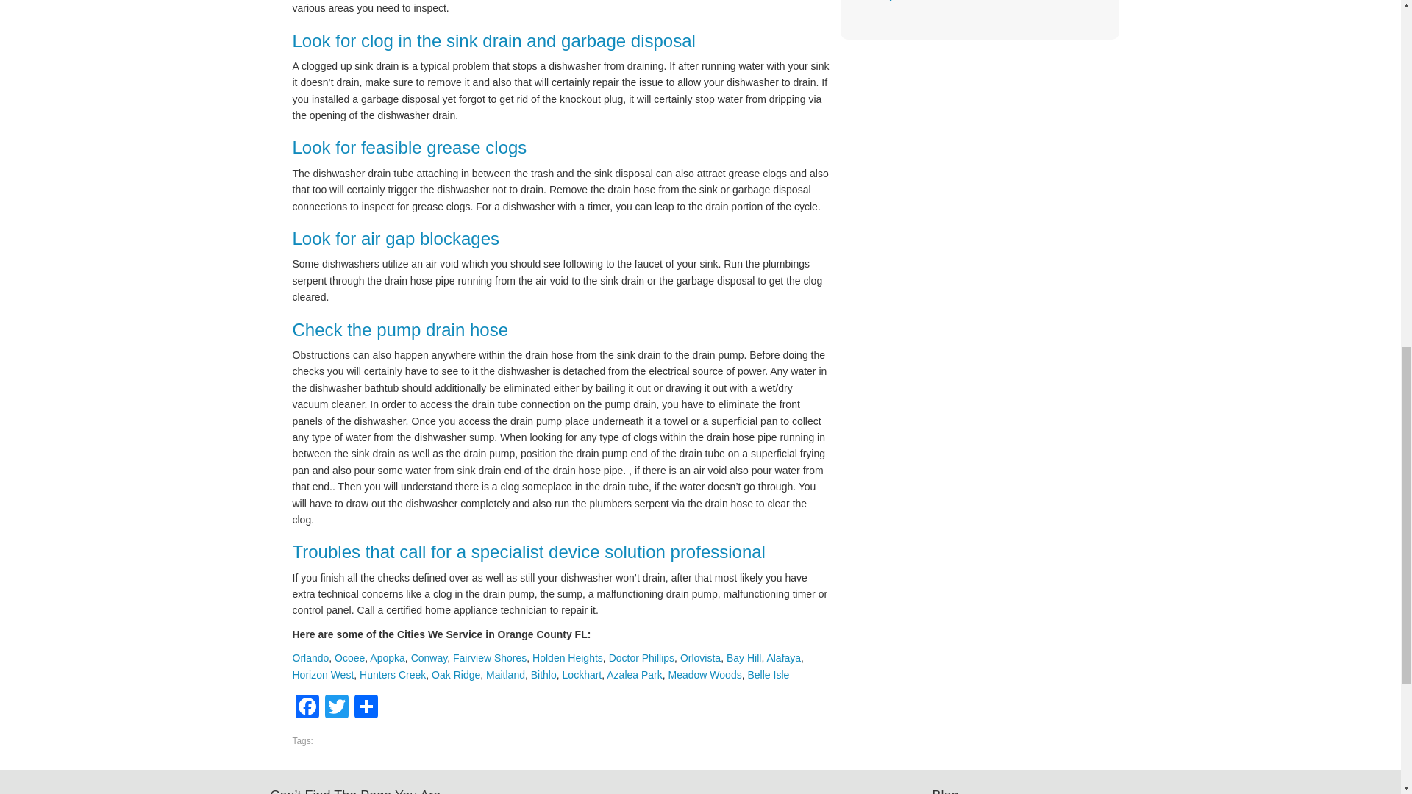  I want to click on Bithlo, so click(543, 675).